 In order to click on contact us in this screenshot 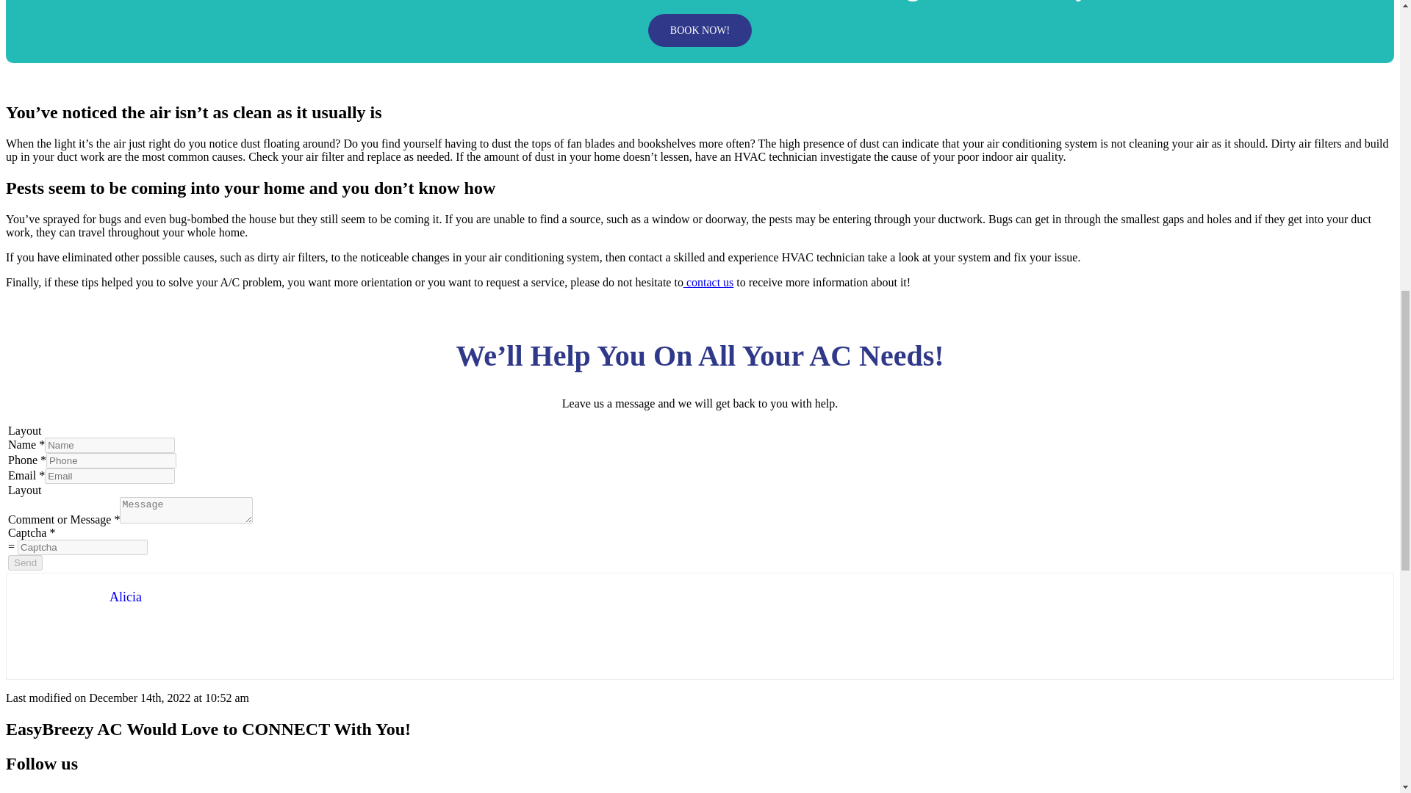, I will do `click(708, 282)`.